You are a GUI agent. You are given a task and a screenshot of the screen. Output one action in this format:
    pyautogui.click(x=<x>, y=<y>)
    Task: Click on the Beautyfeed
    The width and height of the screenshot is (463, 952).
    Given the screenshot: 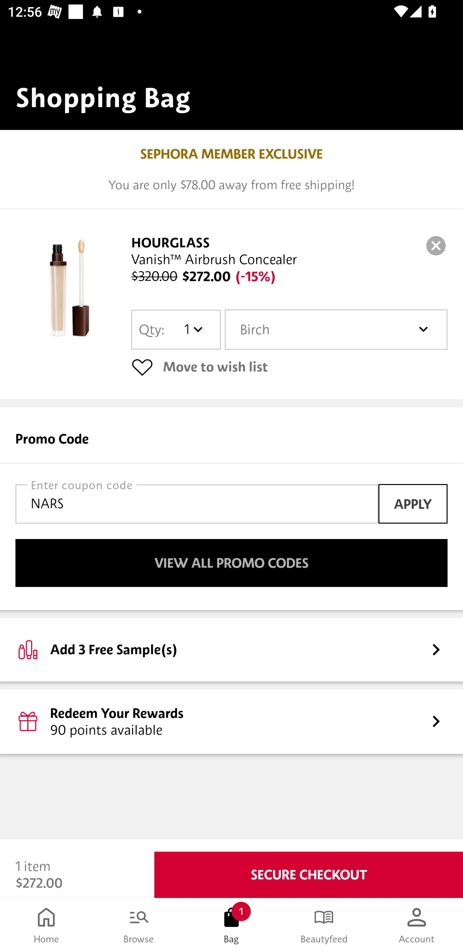 What is the action you would take?
    pyautogui.click(x=324, y=925)
    